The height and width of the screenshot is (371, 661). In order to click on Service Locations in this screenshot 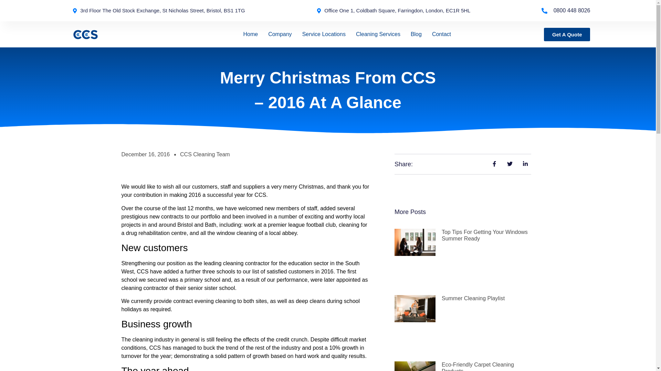, I will do `click(324, 34)`.